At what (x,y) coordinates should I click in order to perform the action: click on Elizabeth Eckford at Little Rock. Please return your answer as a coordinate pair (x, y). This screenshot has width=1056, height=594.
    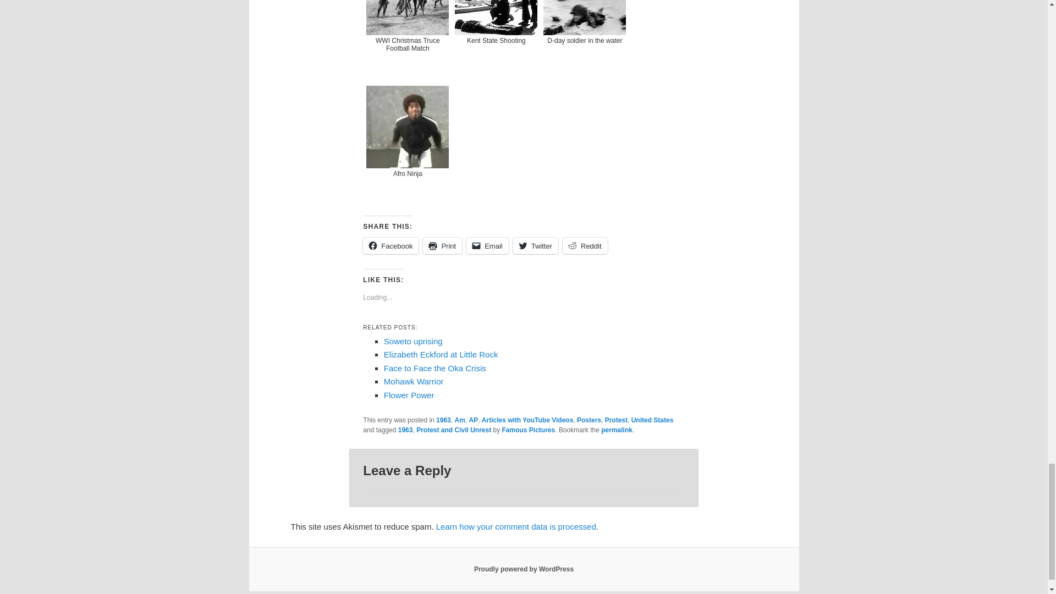
    Looking at the image, I should click on (441, 354).